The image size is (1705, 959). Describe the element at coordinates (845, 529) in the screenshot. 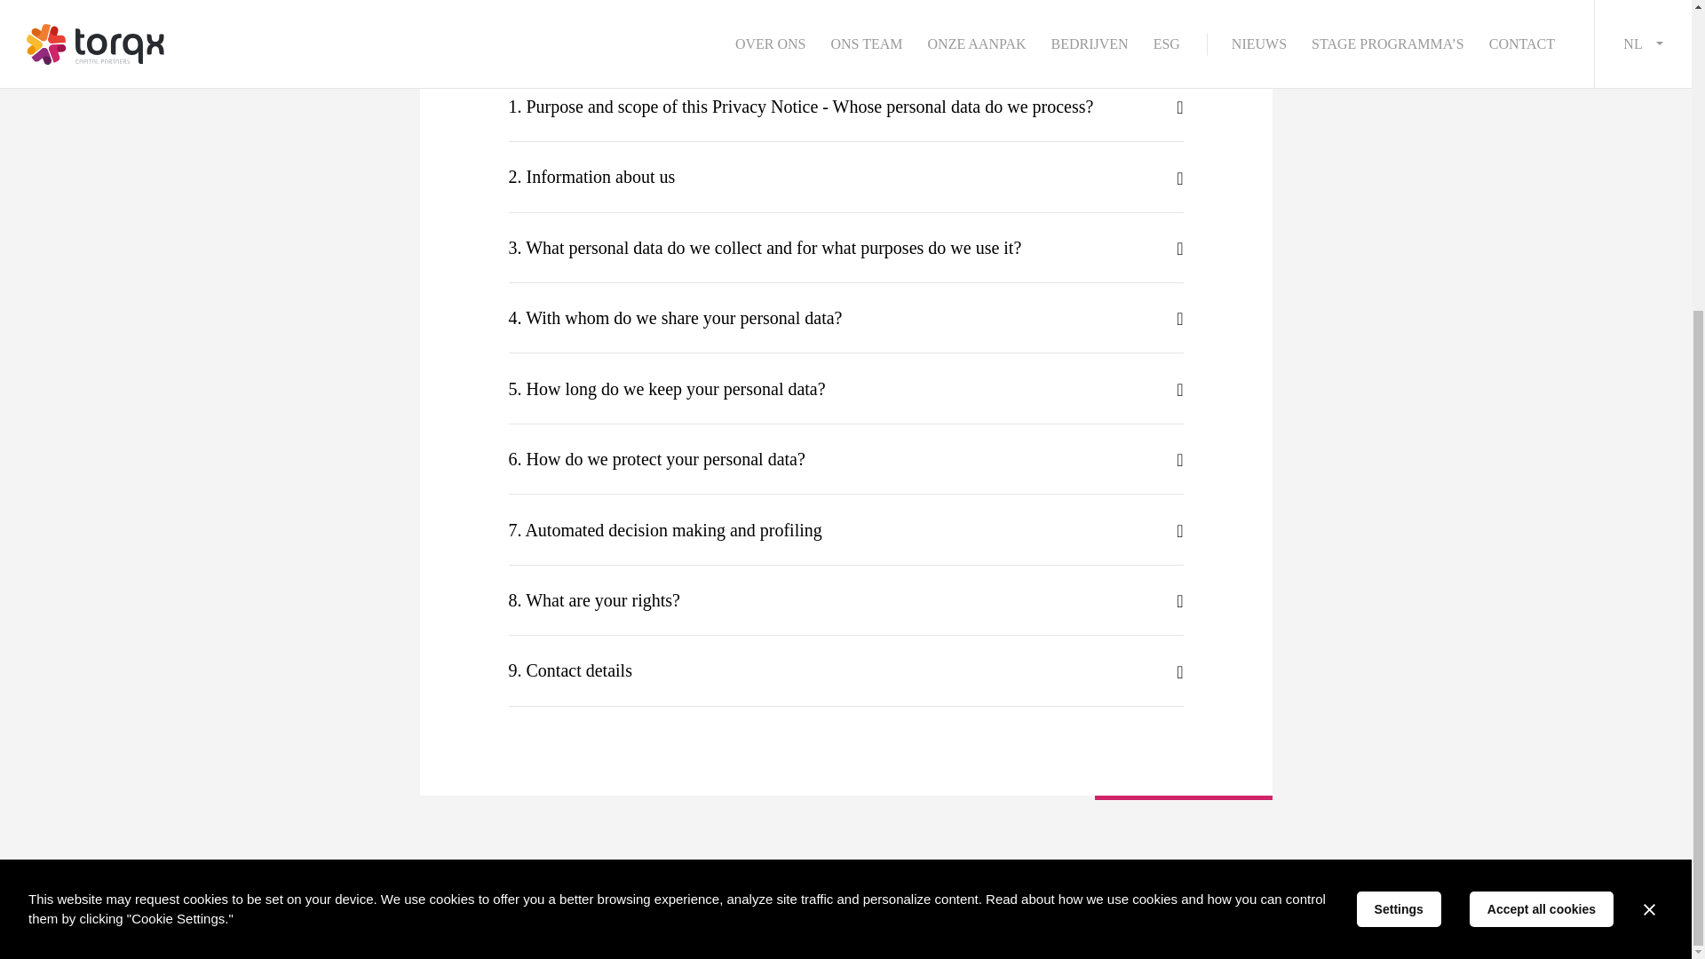

I see `7. Automated decision making and profiling` at that location.